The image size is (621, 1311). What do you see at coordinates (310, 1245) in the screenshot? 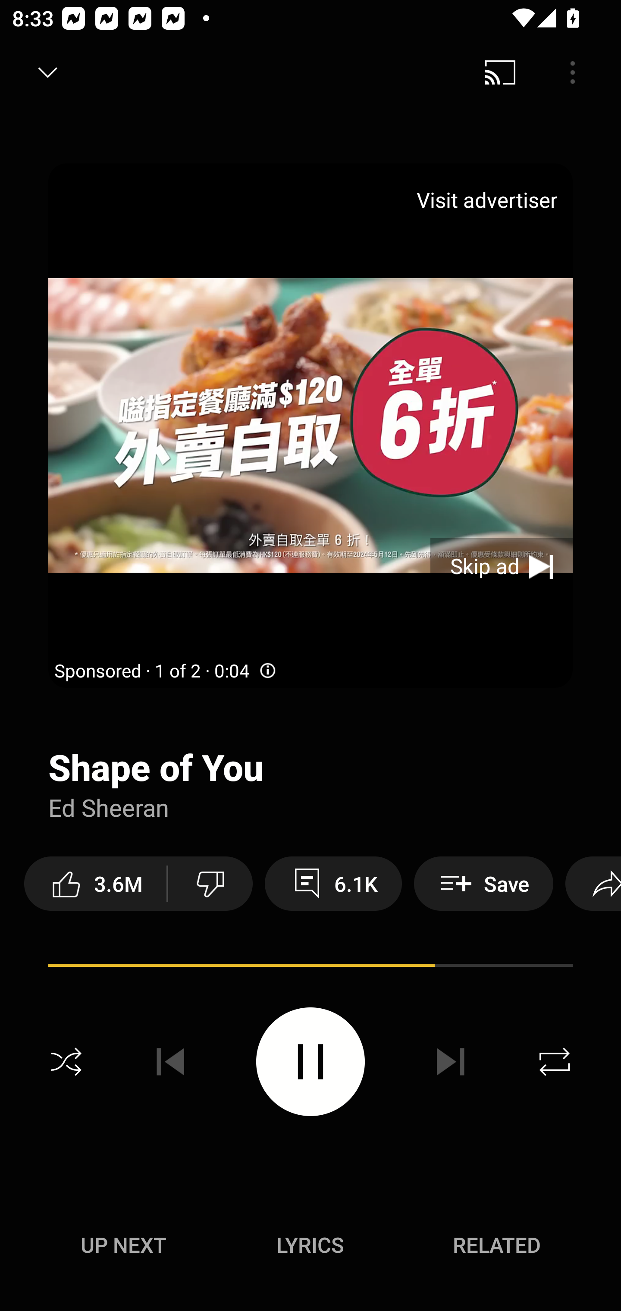
I see `Lyrics LYRICS` at bounding box center [310, 1245].